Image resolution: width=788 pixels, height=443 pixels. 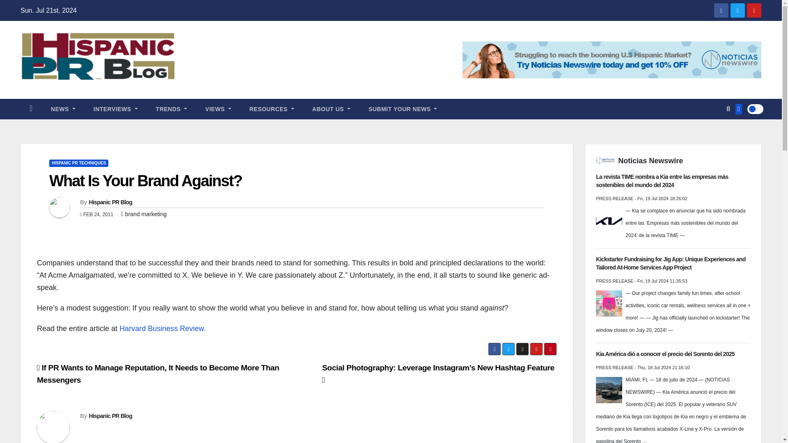 I want to click on VIEWS, so click(x=218, y=109).